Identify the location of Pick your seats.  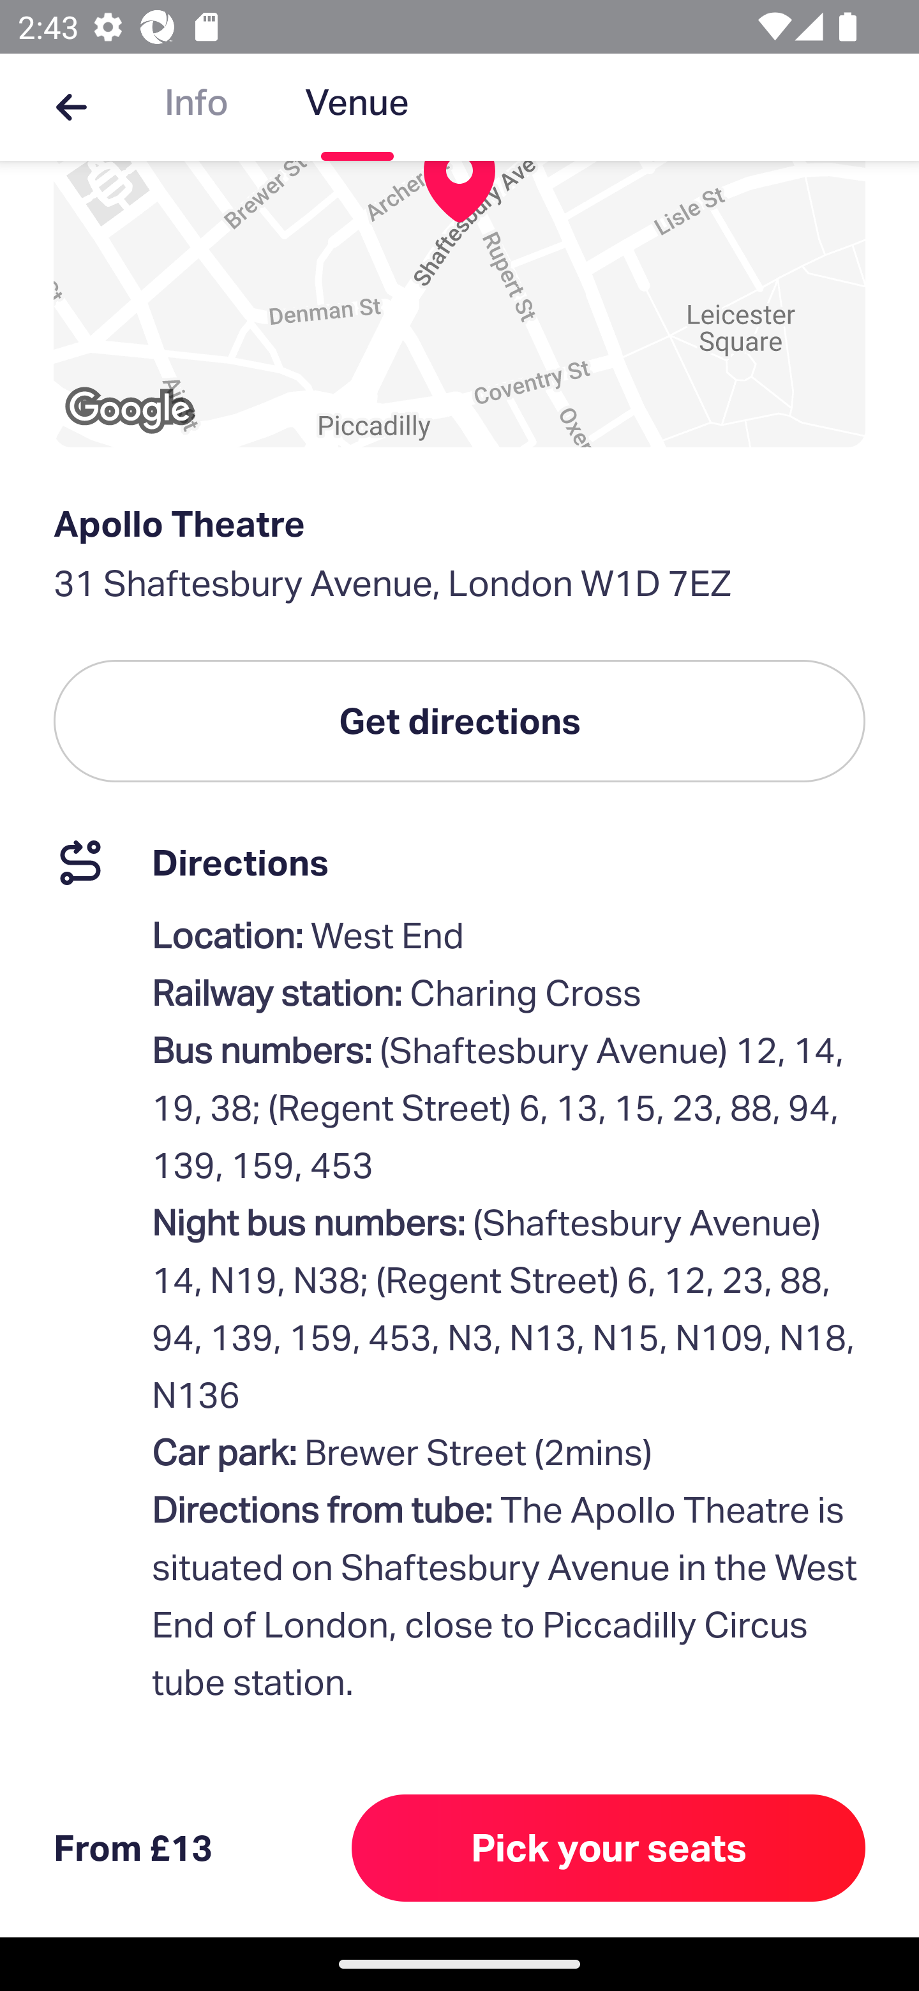
(609, 1847).